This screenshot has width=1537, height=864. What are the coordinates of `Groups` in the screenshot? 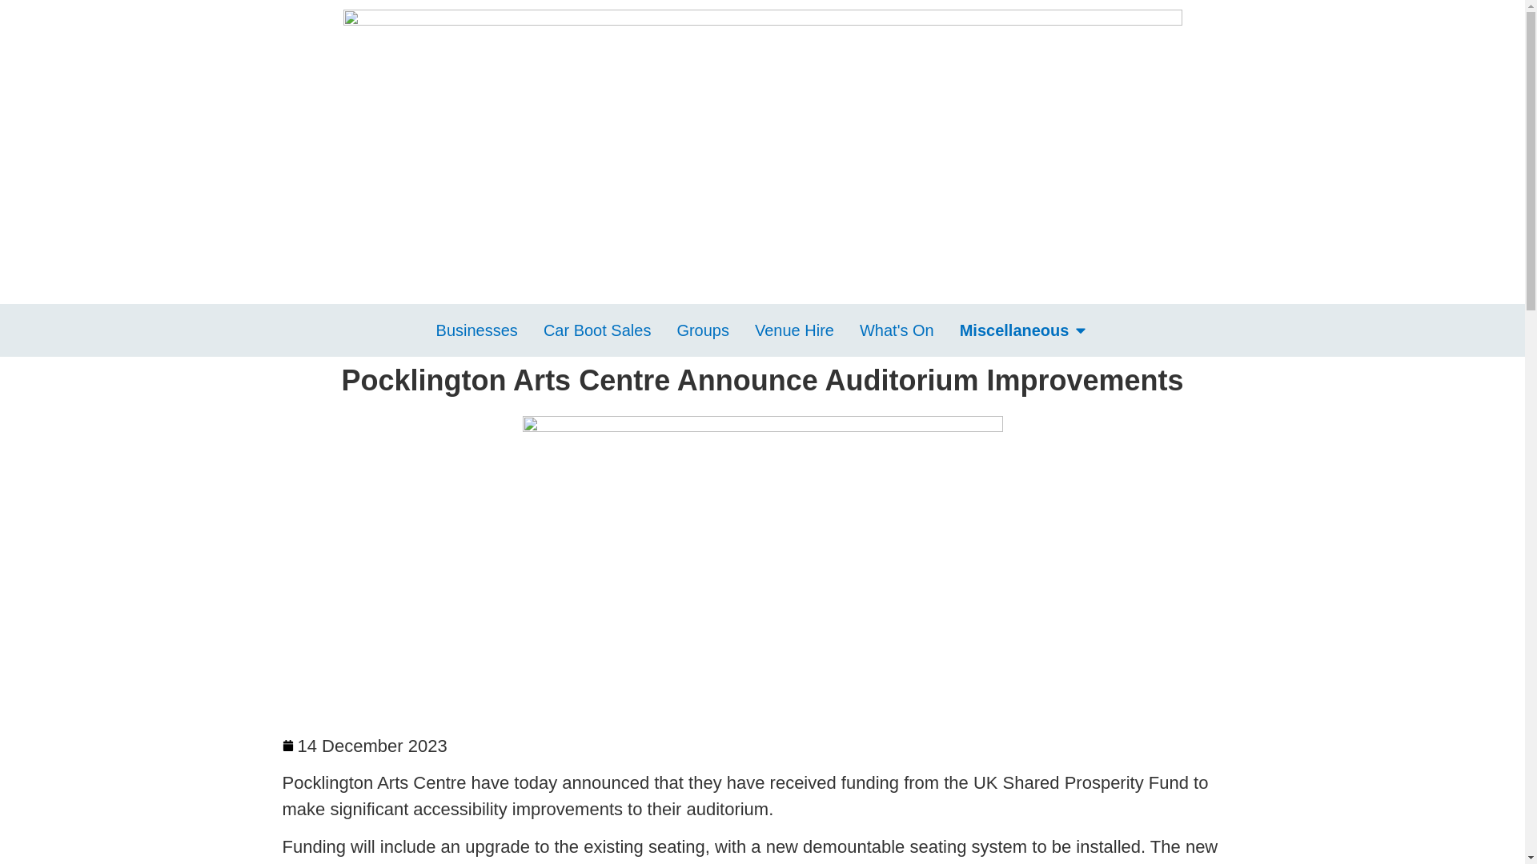 It's located at (702, 330).